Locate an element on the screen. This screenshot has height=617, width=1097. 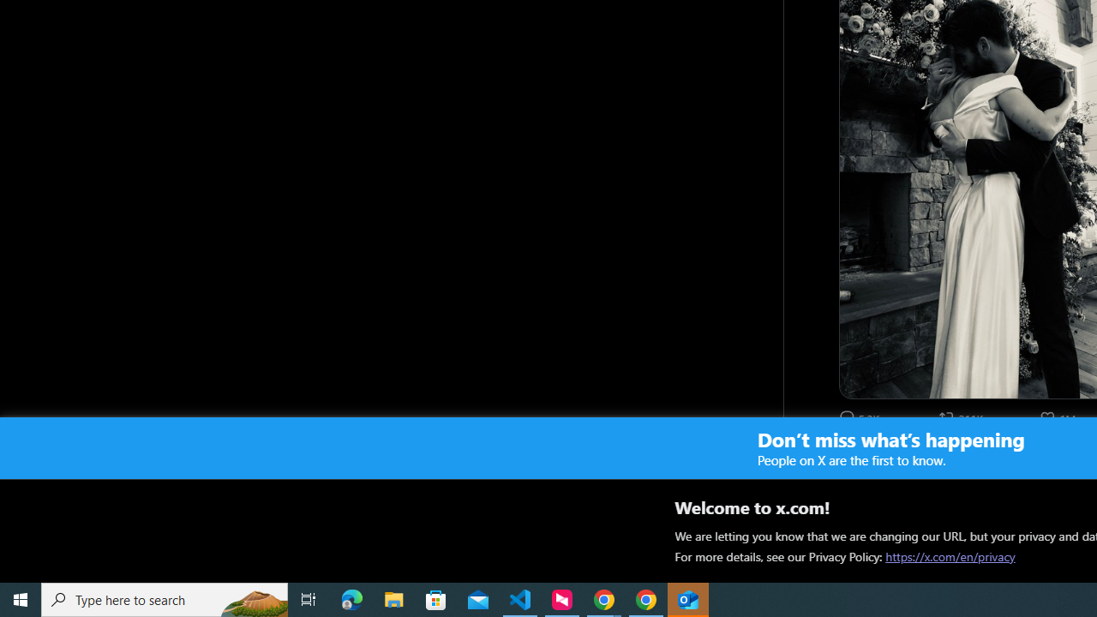
1066897 Likes. Like is located at coordinates (1059, 417).